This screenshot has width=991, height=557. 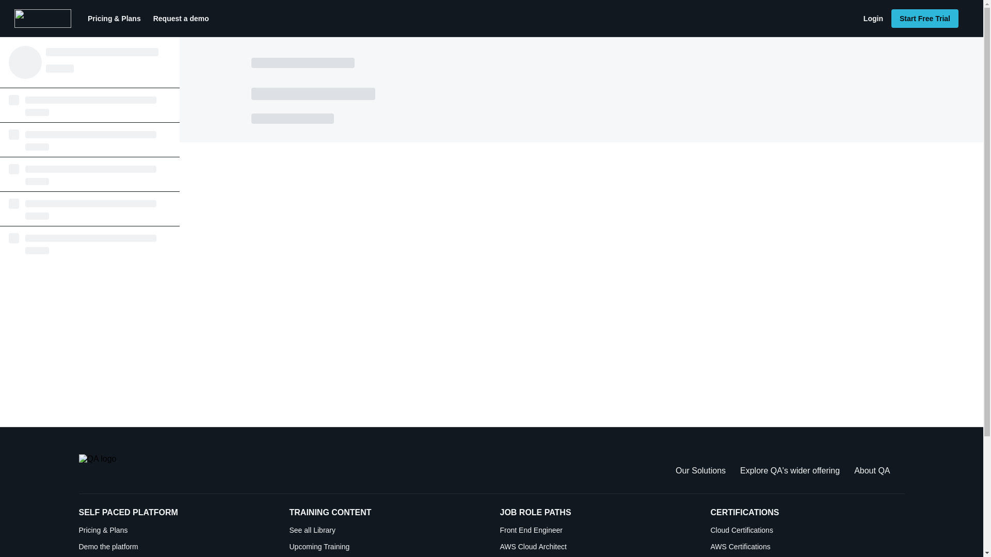 I want to click on Login, so click(x=873, y=19).